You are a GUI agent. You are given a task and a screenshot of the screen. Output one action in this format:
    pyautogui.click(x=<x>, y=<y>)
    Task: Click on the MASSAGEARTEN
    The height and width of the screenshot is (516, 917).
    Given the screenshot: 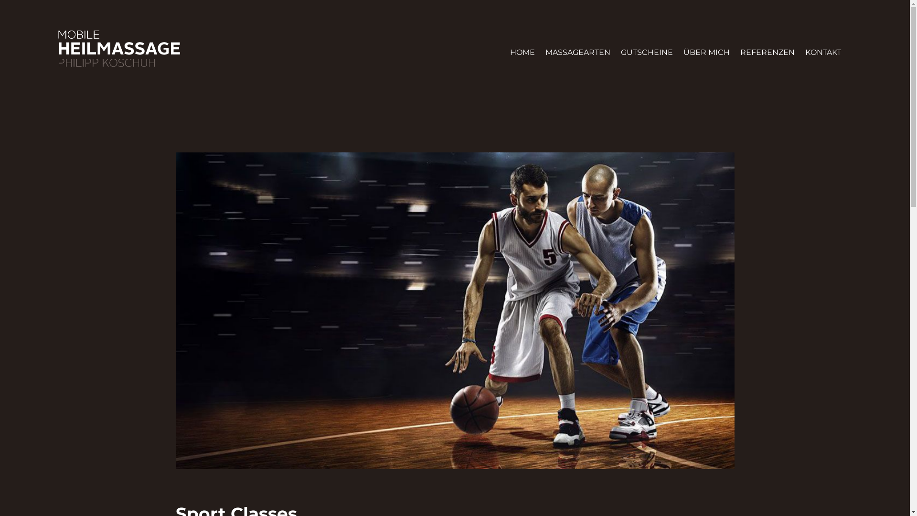 What is the action you would take?
    pyautogui.click(x=578, y=53)
    